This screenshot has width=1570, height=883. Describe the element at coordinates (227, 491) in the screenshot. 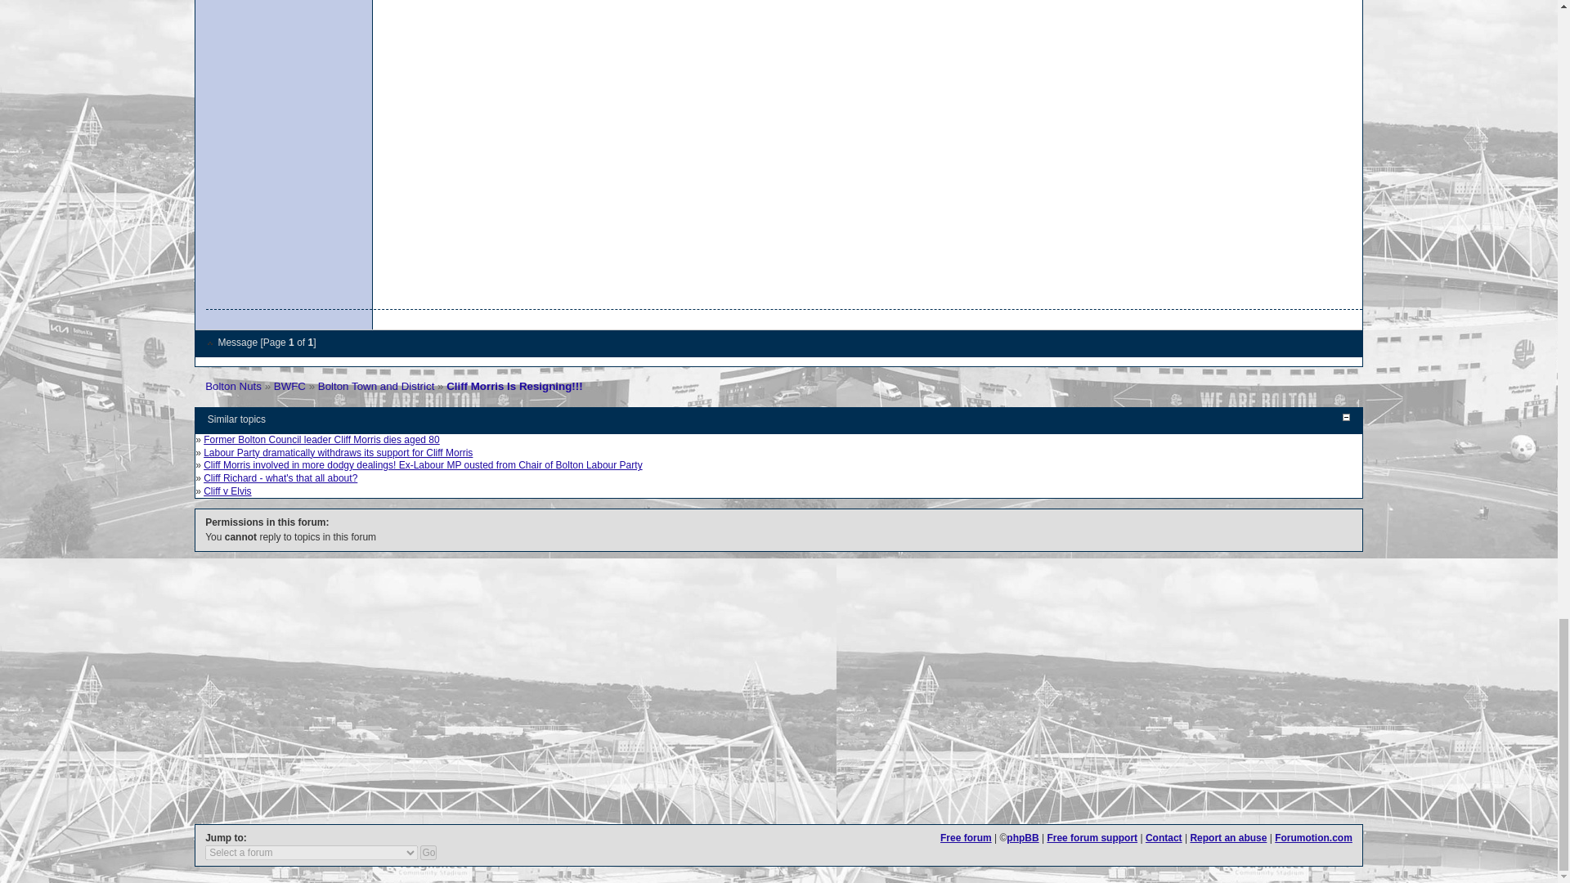

I see `Cliff v Elvis` at that location.